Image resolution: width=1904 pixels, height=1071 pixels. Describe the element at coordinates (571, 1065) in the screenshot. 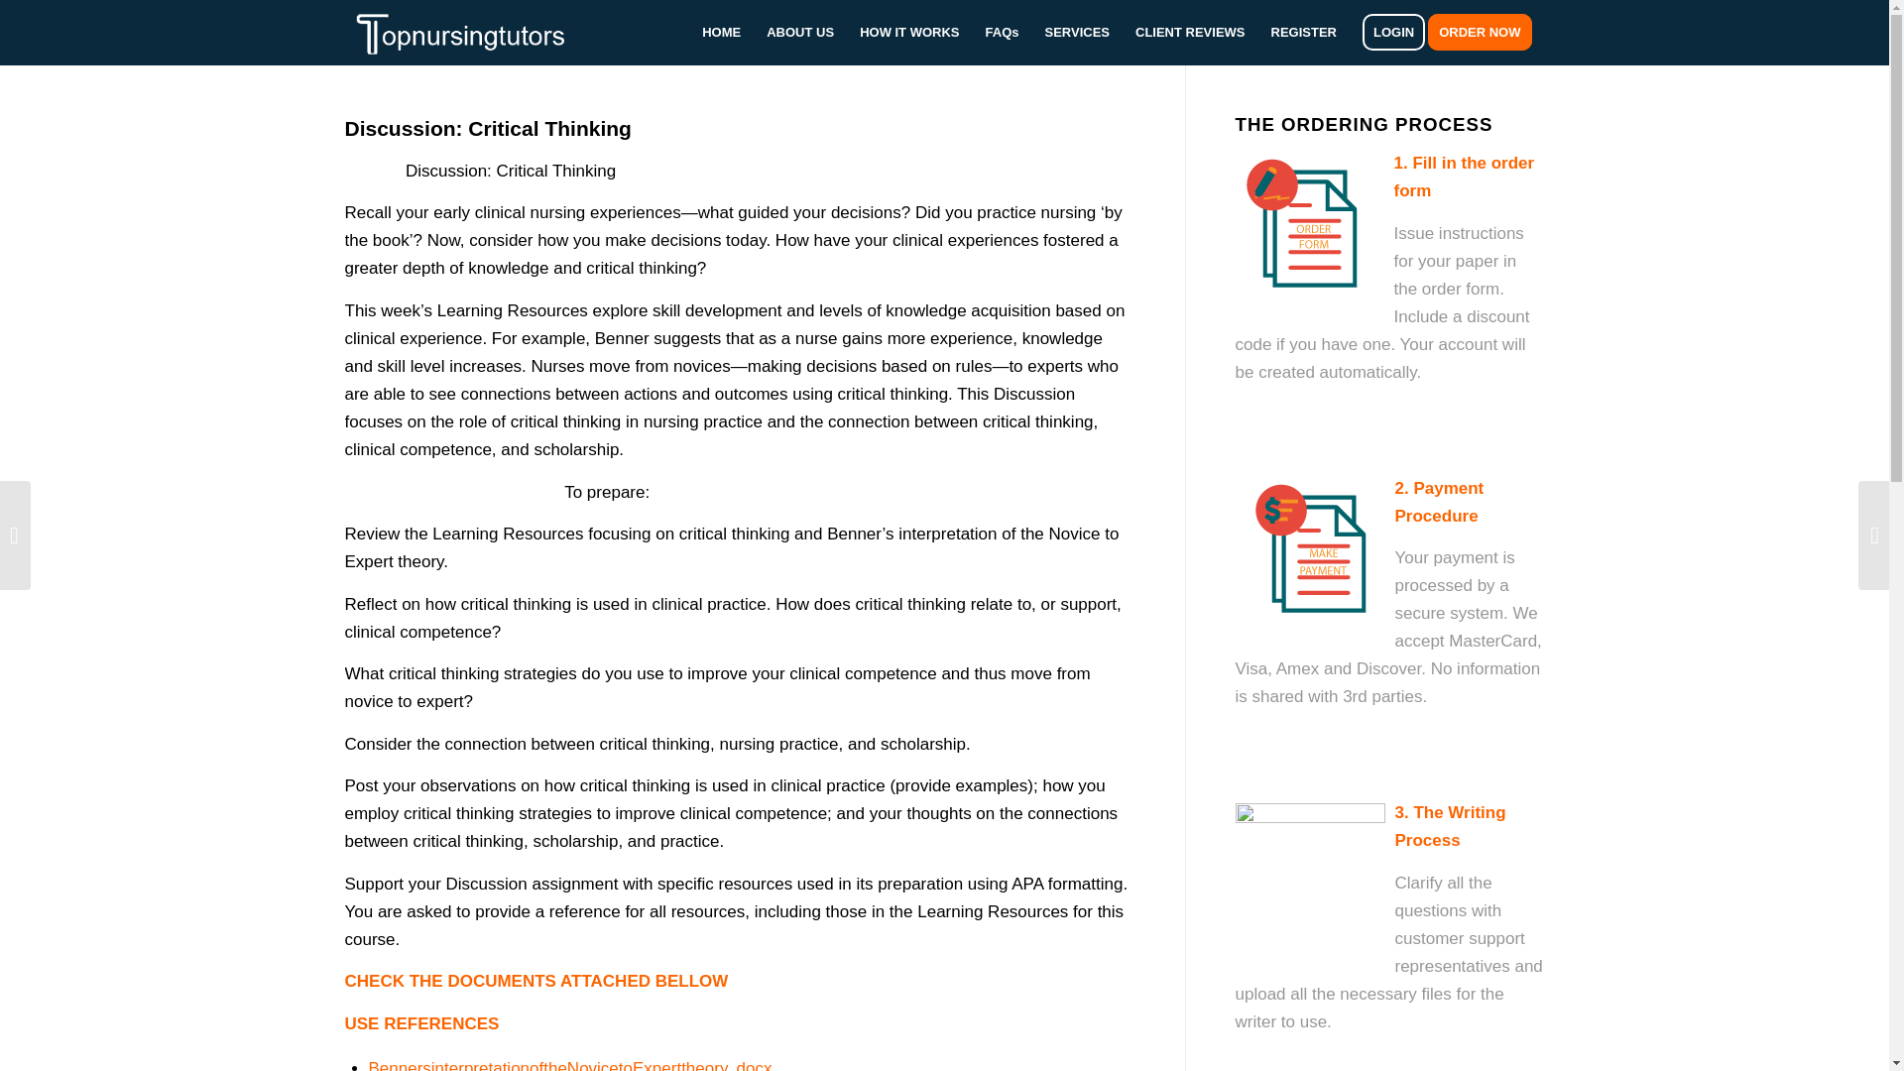

I see `BennersinterpretationoftheNovicetoExperttheory..docx` at that location.